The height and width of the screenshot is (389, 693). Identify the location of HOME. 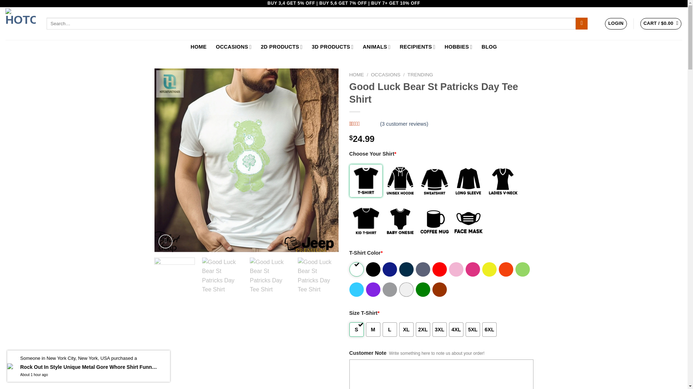
(199, 47).